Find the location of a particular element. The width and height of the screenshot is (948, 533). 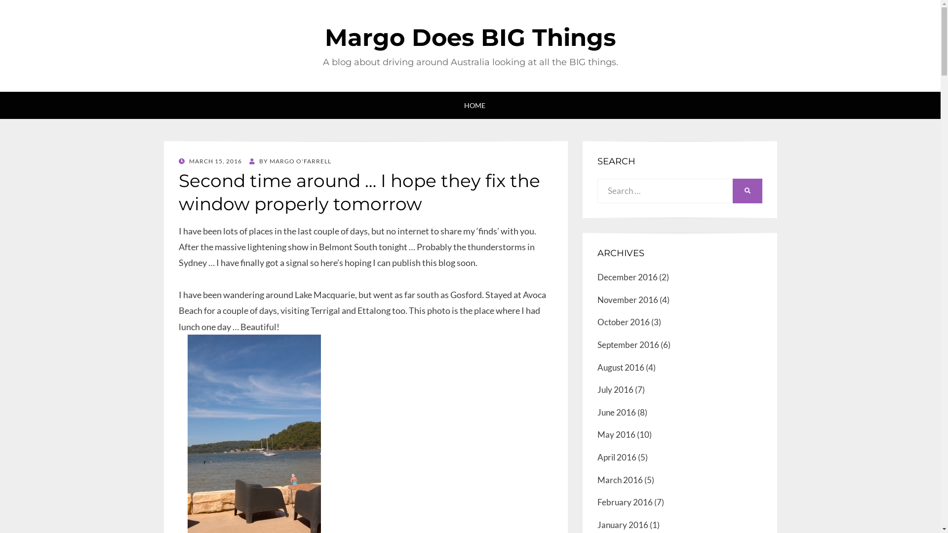

January 2016 is located at coordinates (623, 525).